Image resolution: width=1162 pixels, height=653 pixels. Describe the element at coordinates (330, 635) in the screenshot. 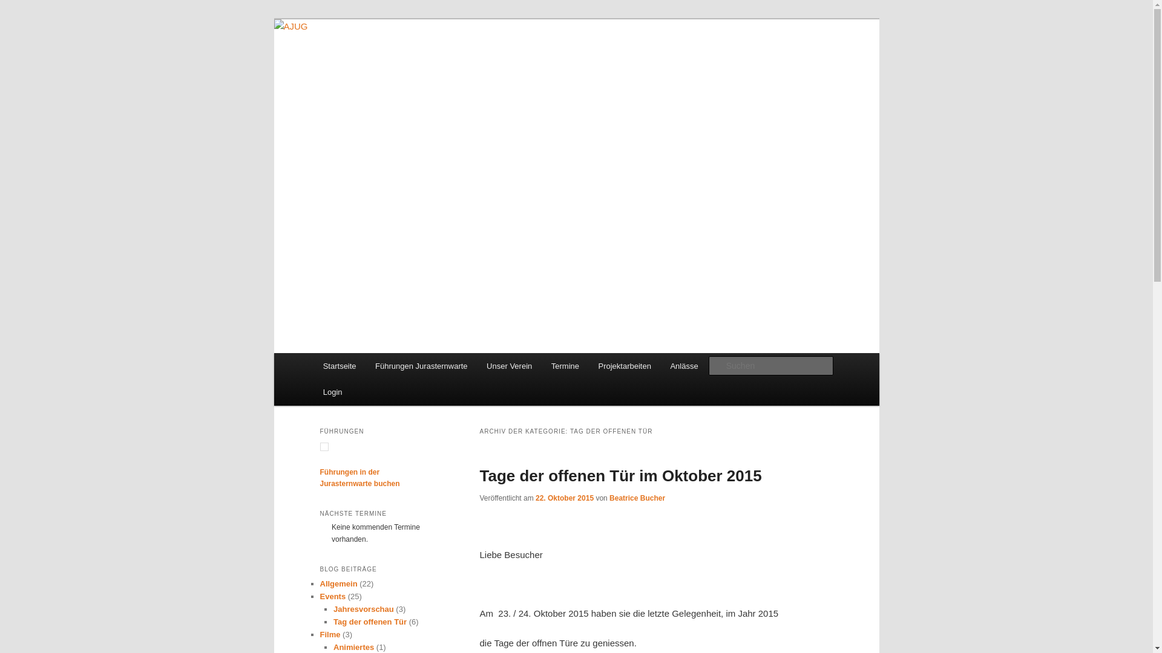

I see `Filme` at that location.